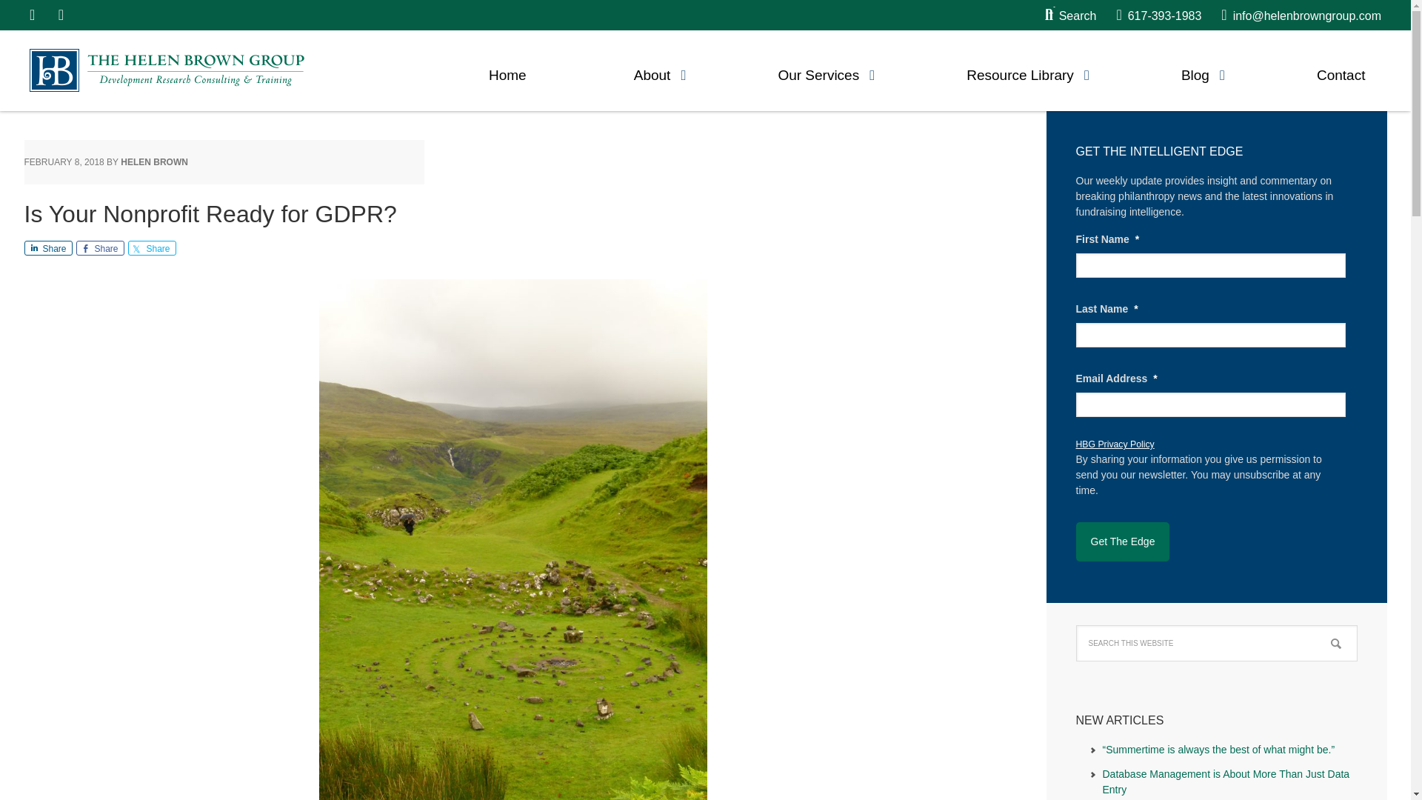 Image resolution: width=1422 pixels, height=800 pixels. What do you see at coordinates (1071, 16) in the screenshot?
I see `Search` at bounding box center [1071, 16].